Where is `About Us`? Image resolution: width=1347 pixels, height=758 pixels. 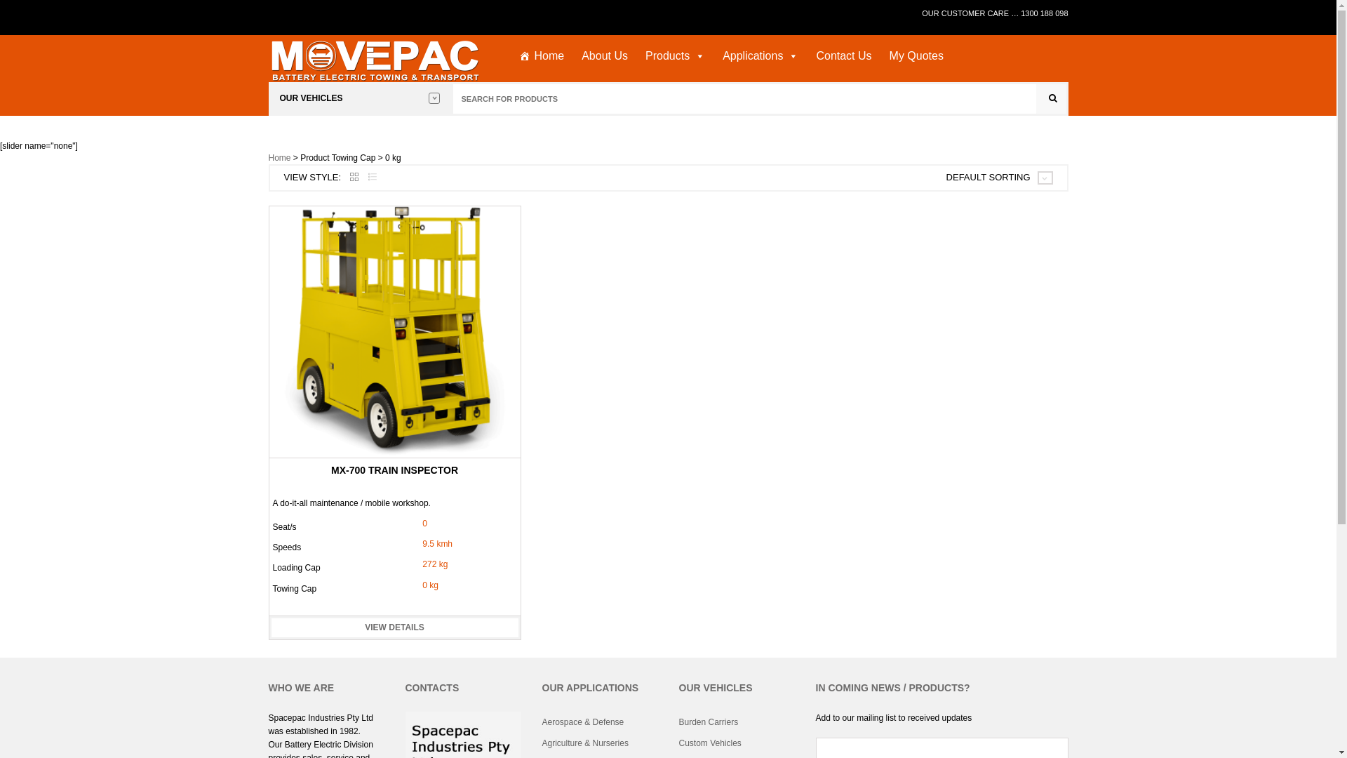 About Us is located at coordinates (605, 56).